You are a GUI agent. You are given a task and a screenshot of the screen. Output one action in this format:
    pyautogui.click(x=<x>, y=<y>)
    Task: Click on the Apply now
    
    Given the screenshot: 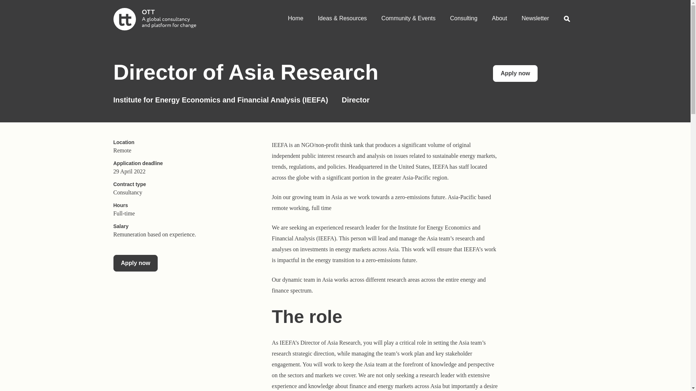 What is the action you would take?
    pyautogui.click(x=515, y=73)
    